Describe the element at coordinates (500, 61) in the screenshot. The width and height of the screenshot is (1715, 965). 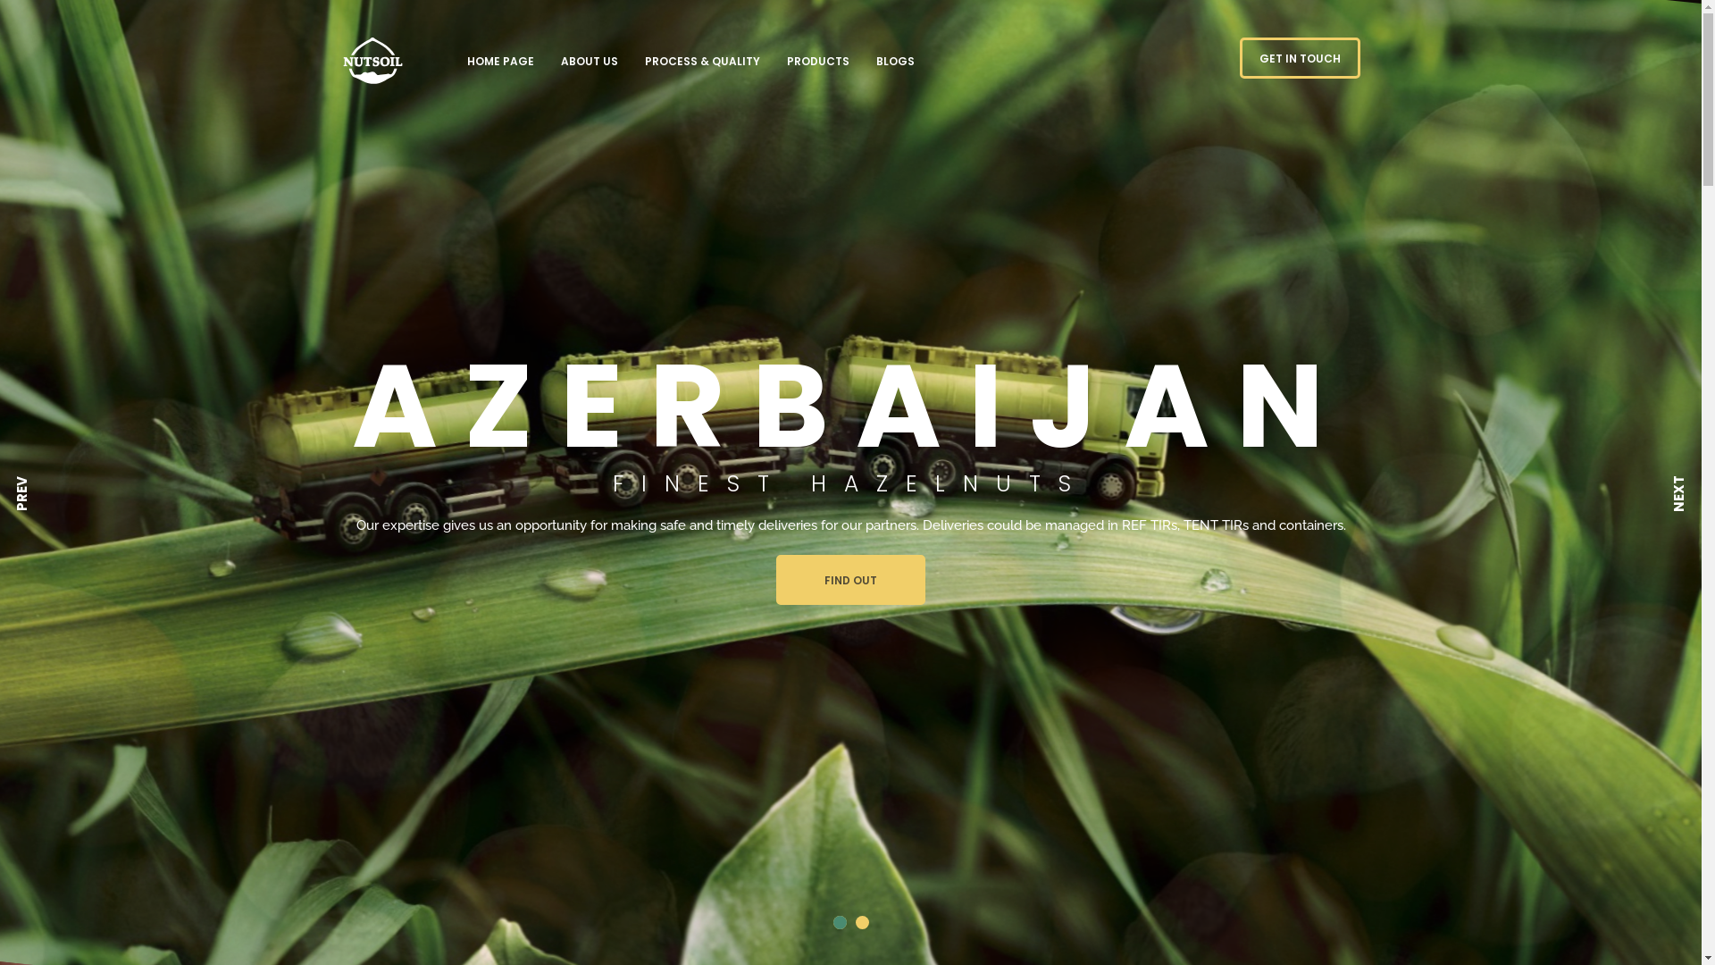
I see `HOME PAGE` at that location.